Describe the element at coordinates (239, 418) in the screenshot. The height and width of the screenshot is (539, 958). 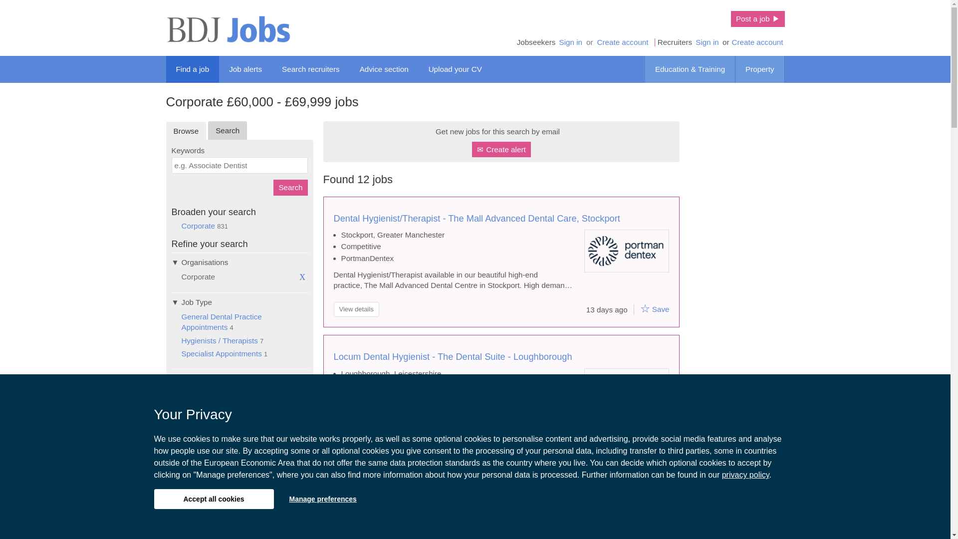
I see `Contract Type` at that location.